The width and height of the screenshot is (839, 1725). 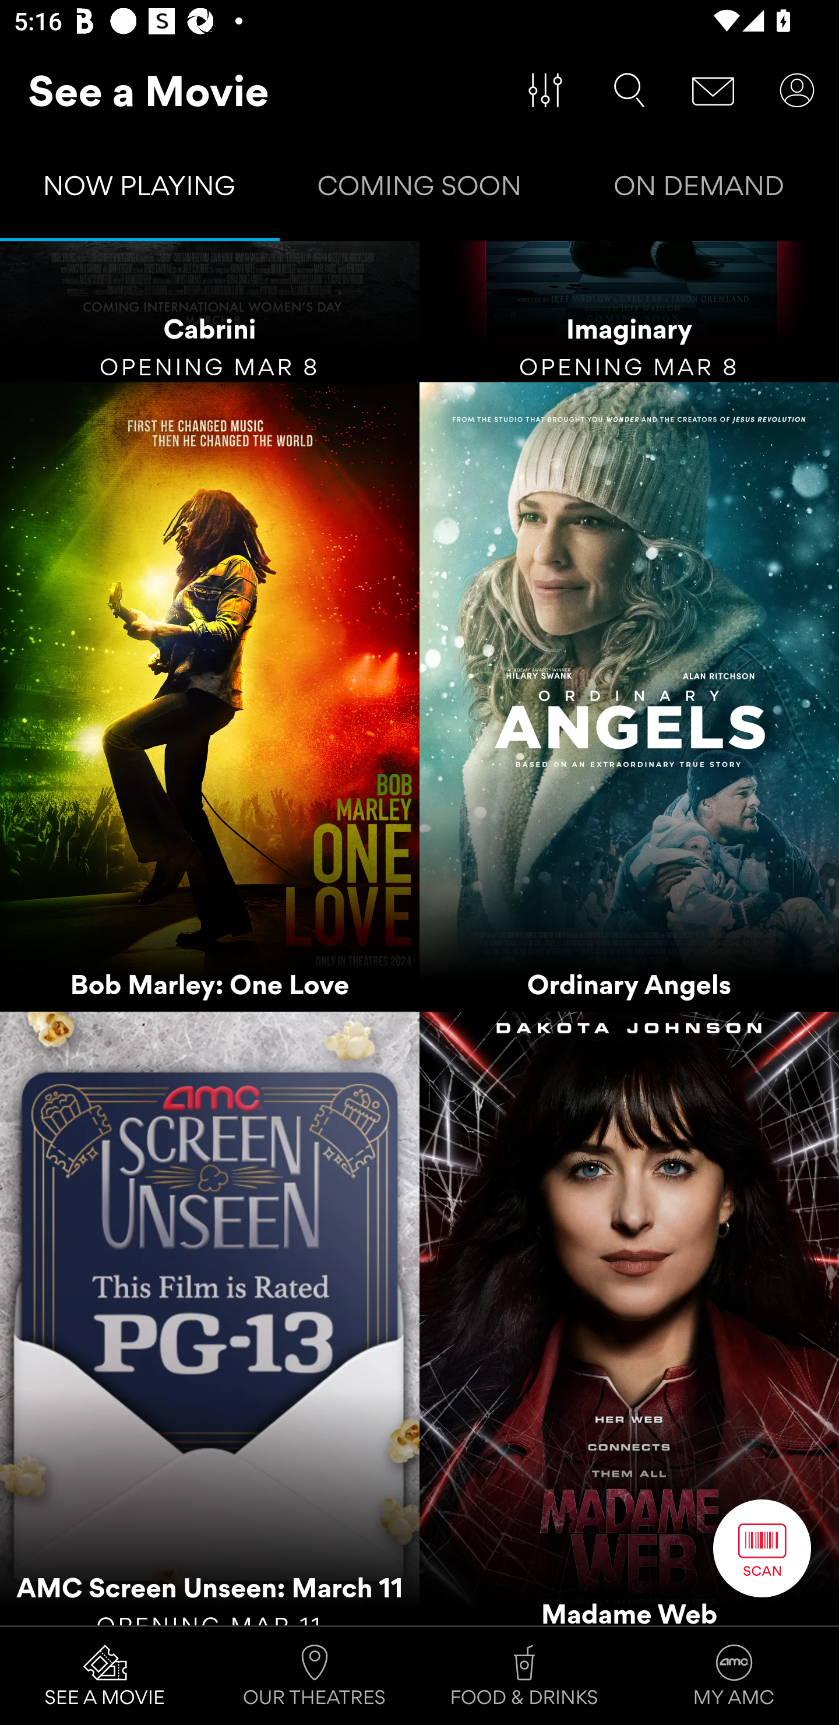 I want to click on COMING SOON
Tab 2 of 3, so click(x=419, y=190).